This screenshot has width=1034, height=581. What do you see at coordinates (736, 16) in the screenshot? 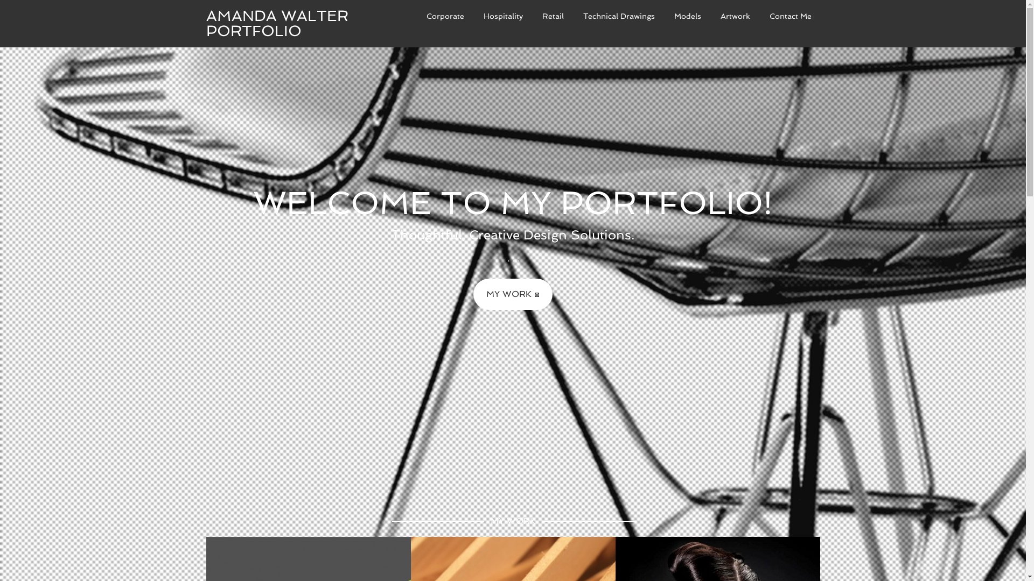
I see `Artwork` at bounding box center [736, 16].